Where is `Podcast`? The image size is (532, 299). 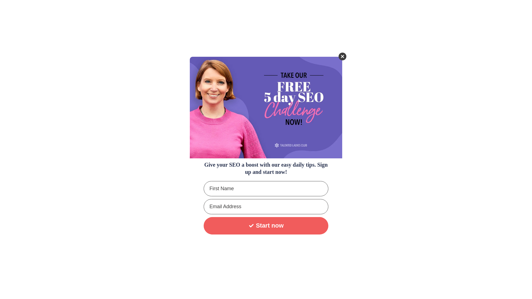
Podcast is located at coordinates (397, 10).